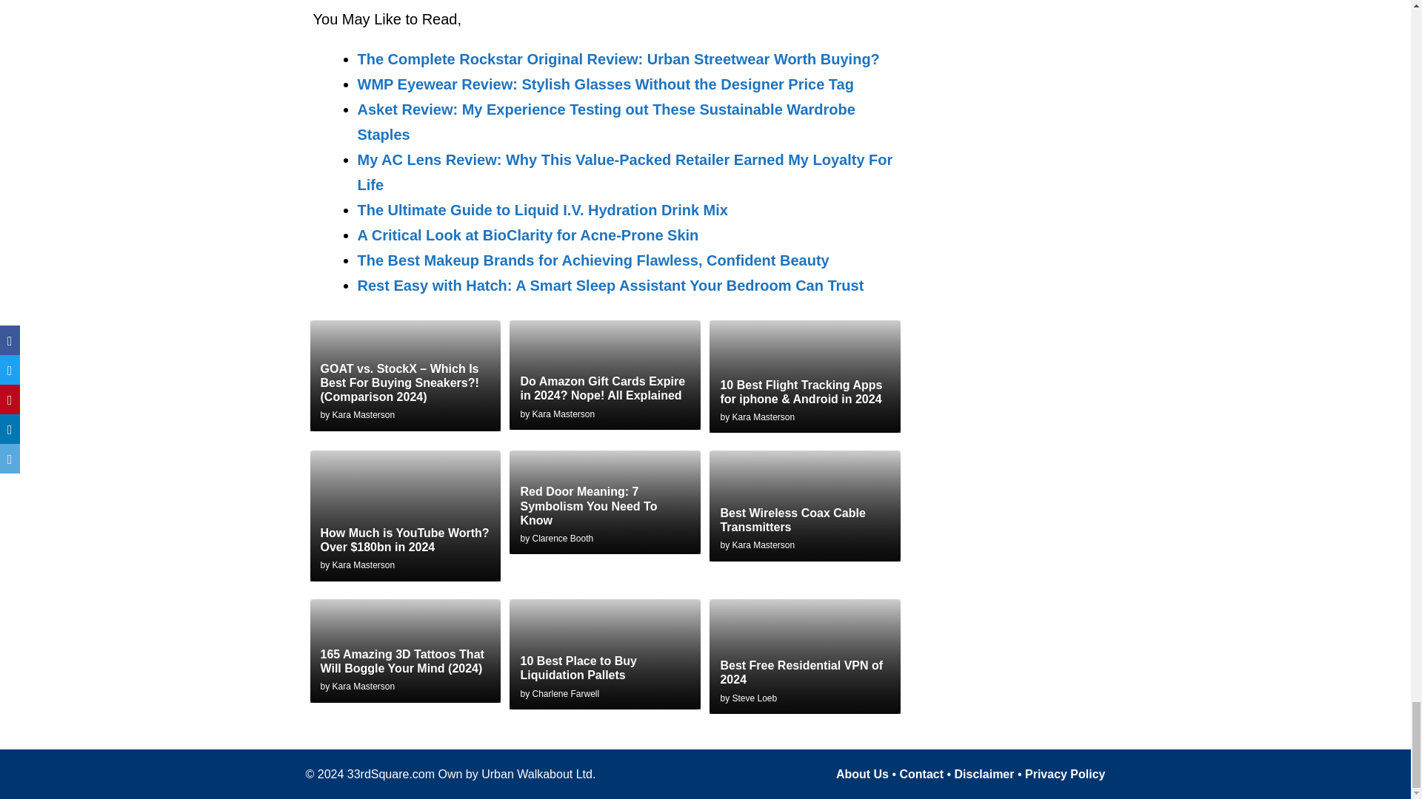 The height and width of the screenshot is (799, 1422). Describe the element at coordinates (527, 235) in the screenshot. I see `A Critical Look at BioClarity for Acne-Prone Skin` at that location.